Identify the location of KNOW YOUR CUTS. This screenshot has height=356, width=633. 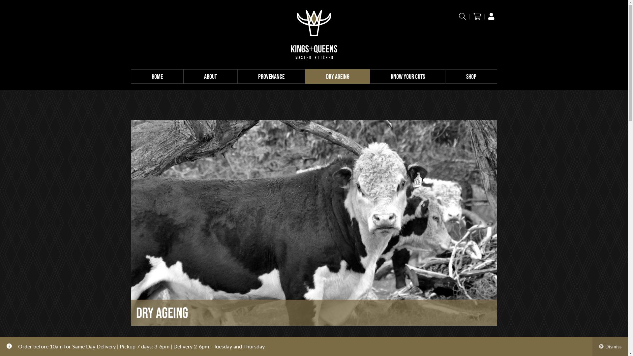
(407, 76).